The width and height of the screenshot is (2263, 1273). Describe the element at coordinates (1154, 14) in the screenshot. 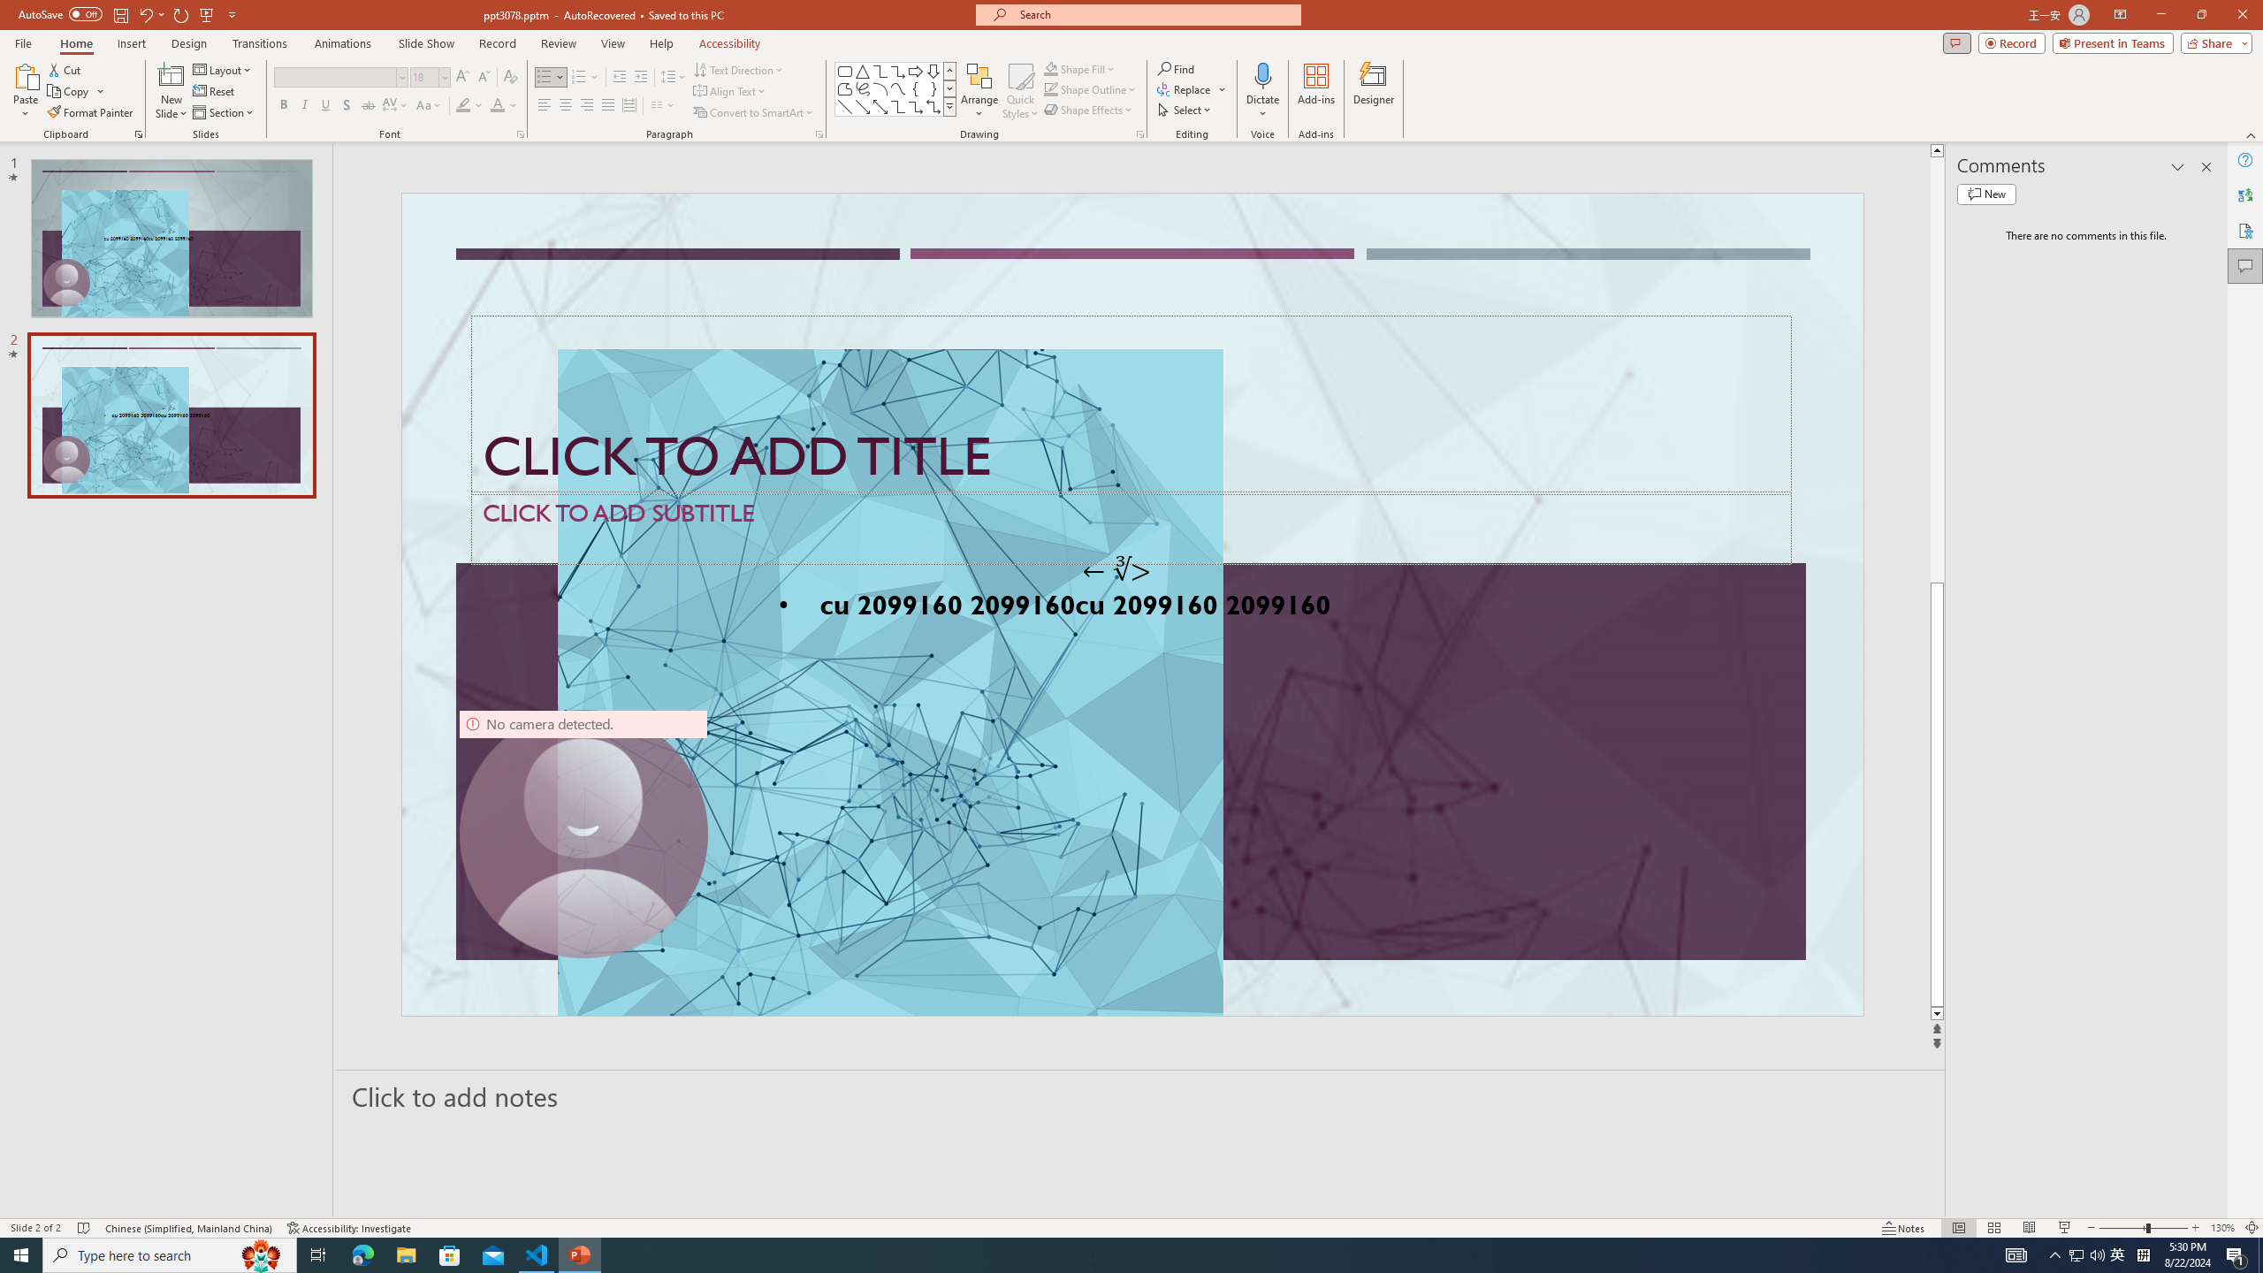

I see `Microsoft search` at that location.